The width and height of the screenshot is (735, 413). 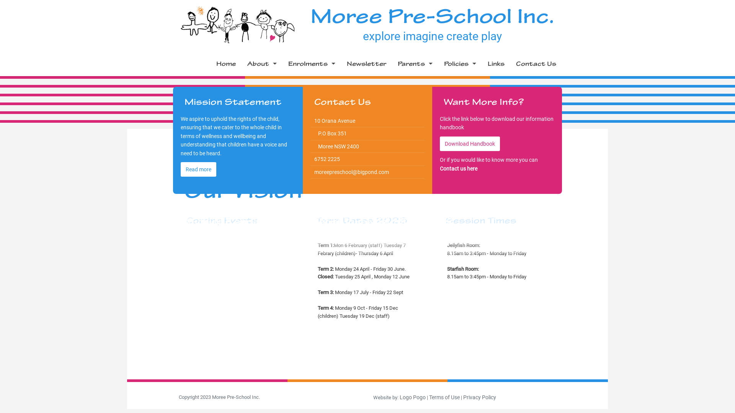 What do you see at coordinates (415, 63) in the screenshot?
I see `Parents` at bounding box center [415, 63].